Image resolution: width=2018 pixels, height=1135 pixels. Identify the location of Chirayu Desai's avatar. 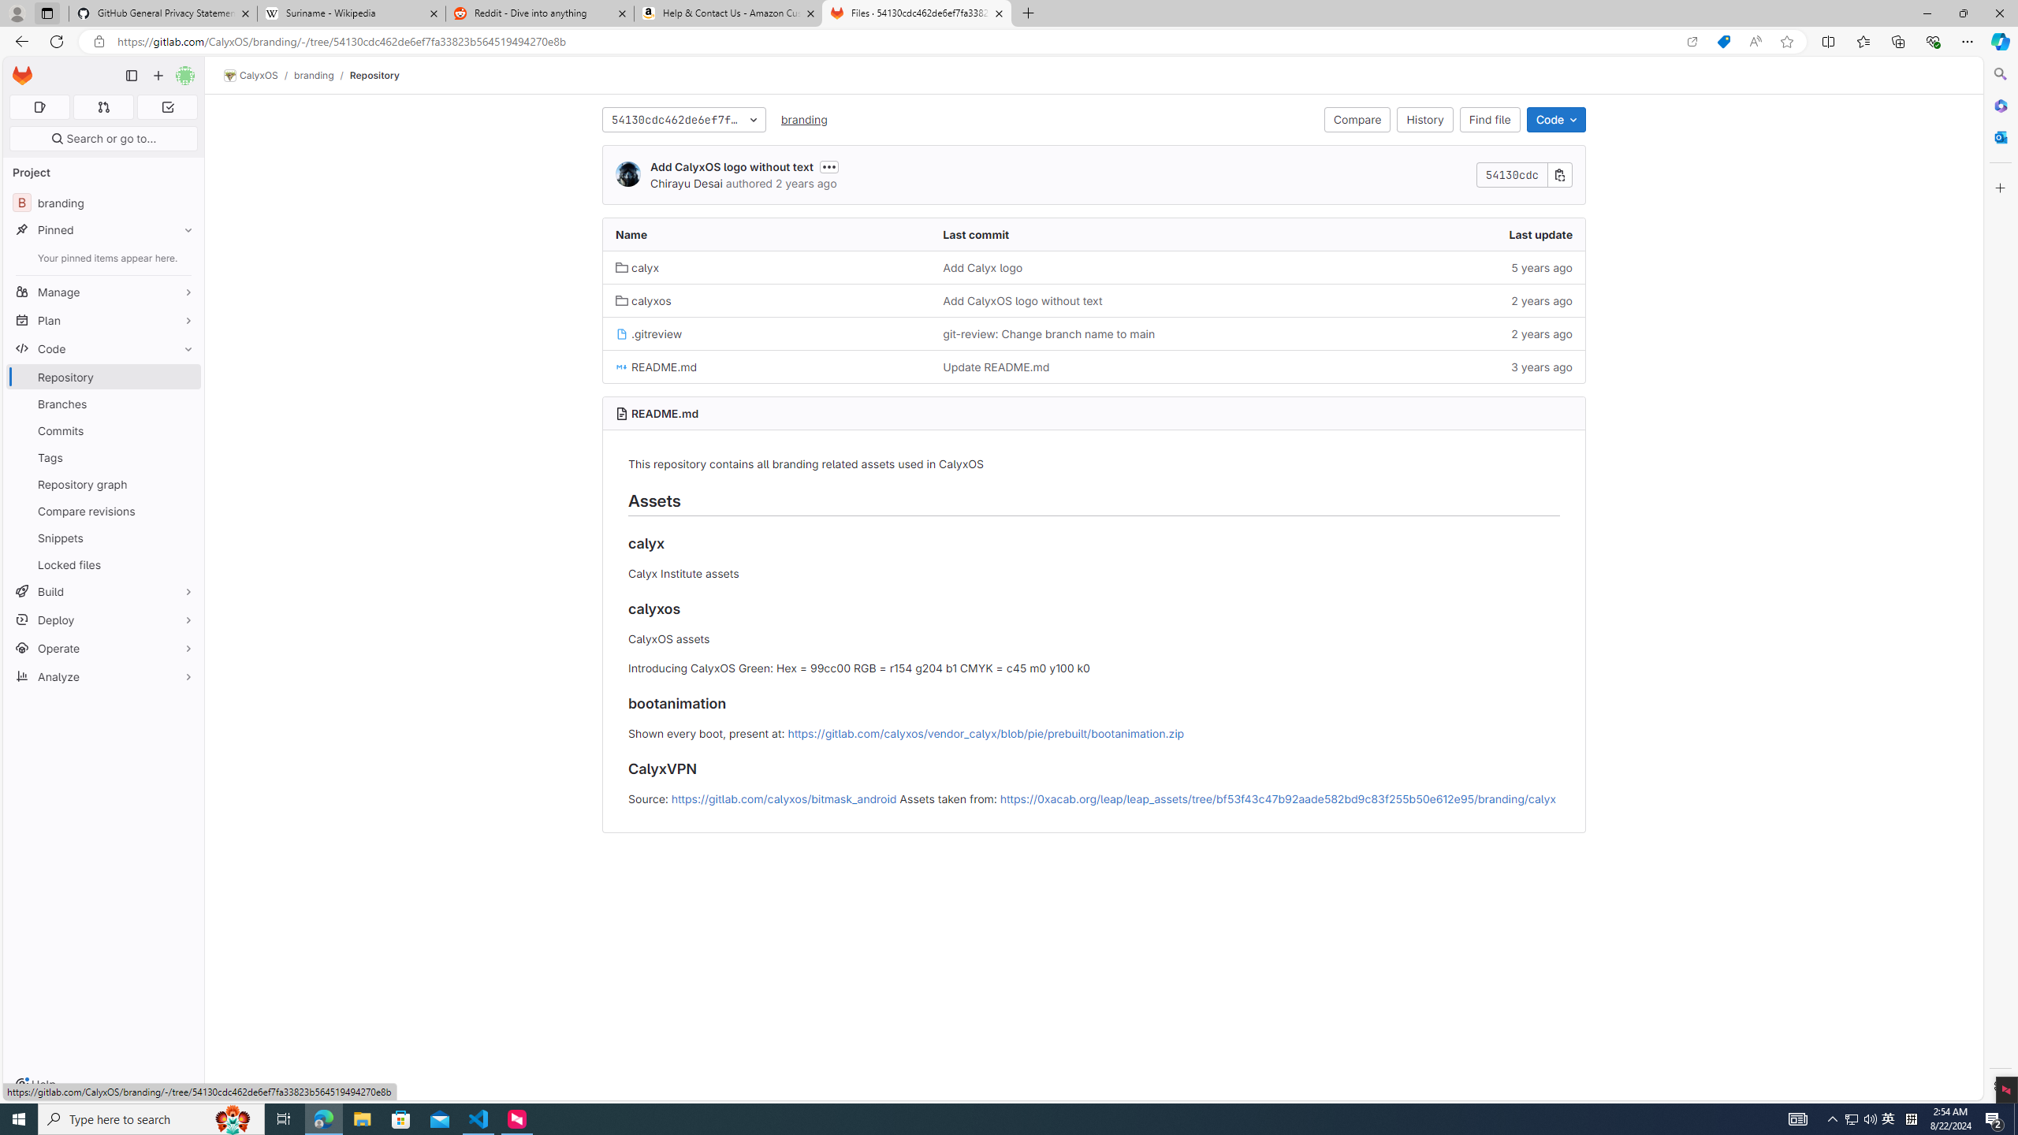
(628, 175).